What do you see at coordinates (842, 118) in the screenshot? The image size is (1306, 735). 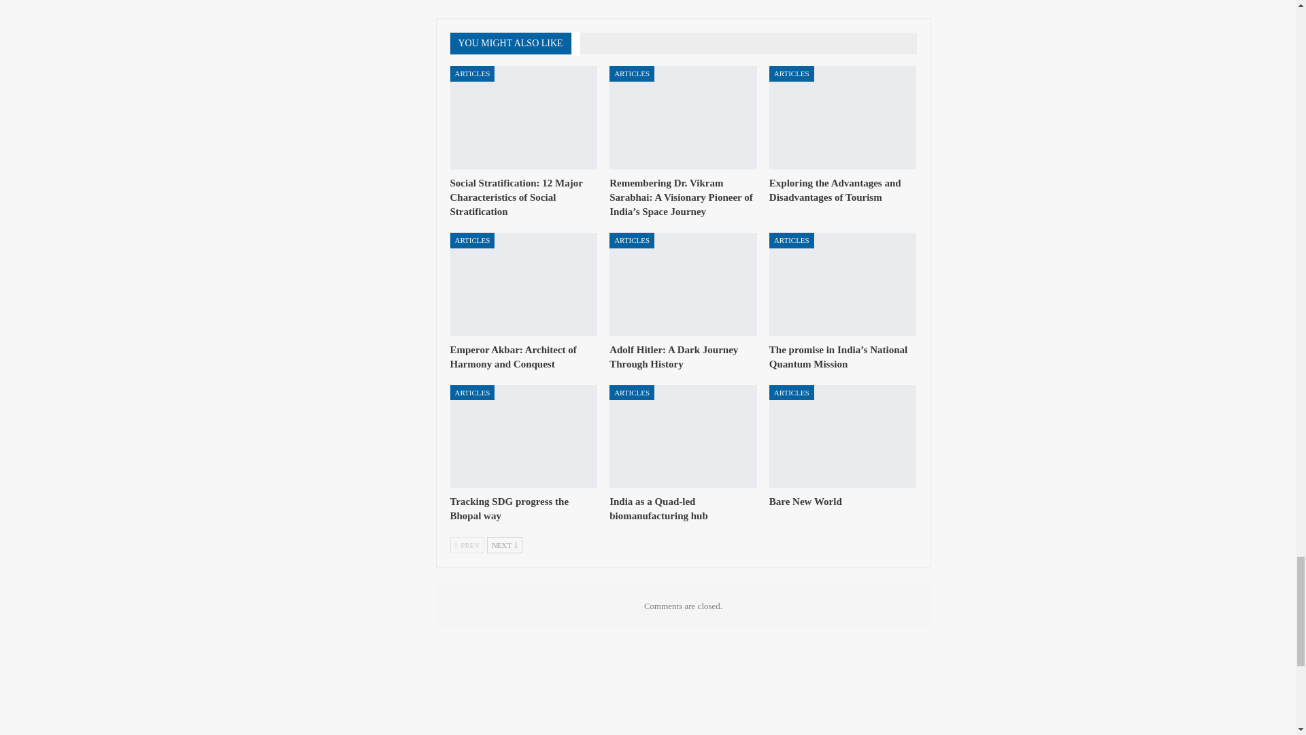 I see `Exploring the Advantages and Disadvantages of Tourism` at bounding box center [842, 118].